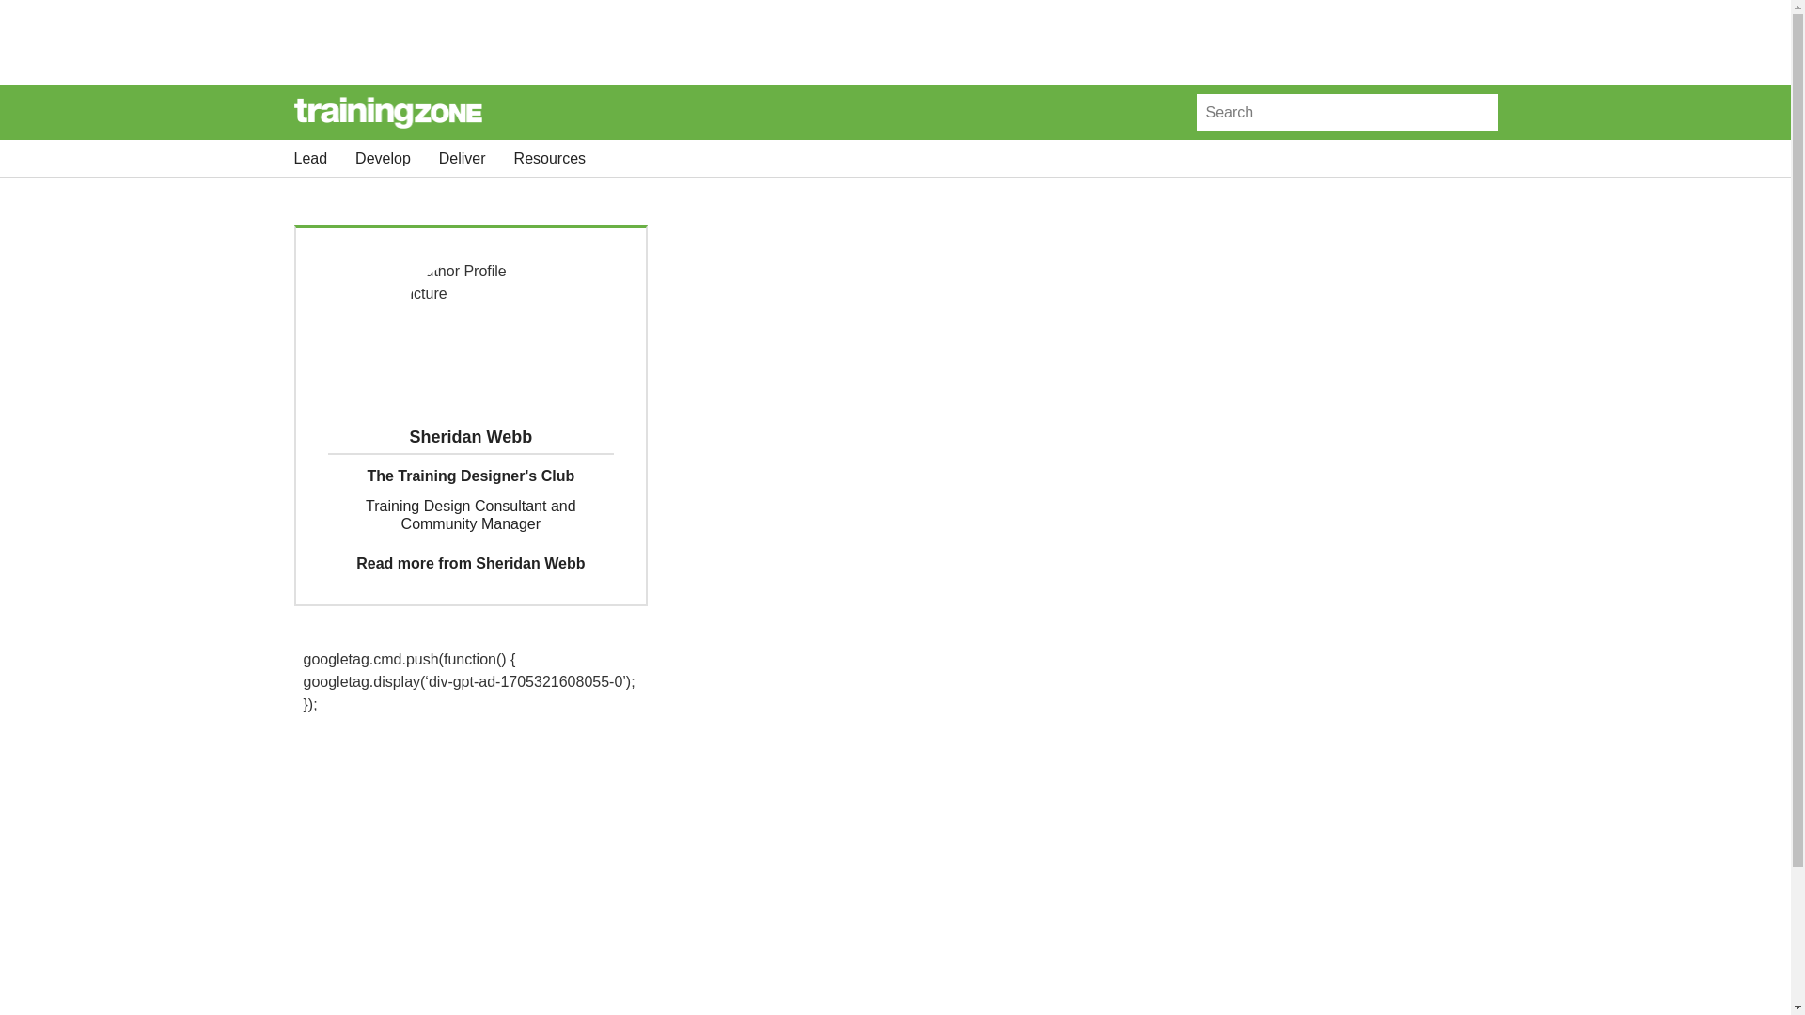  Describe the element at coordinates (549, 158) in the screenshot. I see `Resources` at that location.